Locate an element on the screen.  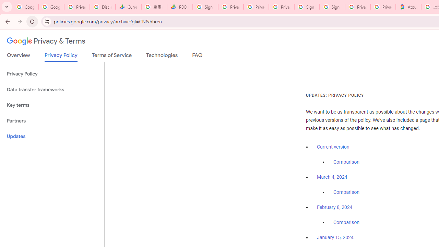
Privacy Checkup is located at coordinates (256, 7).